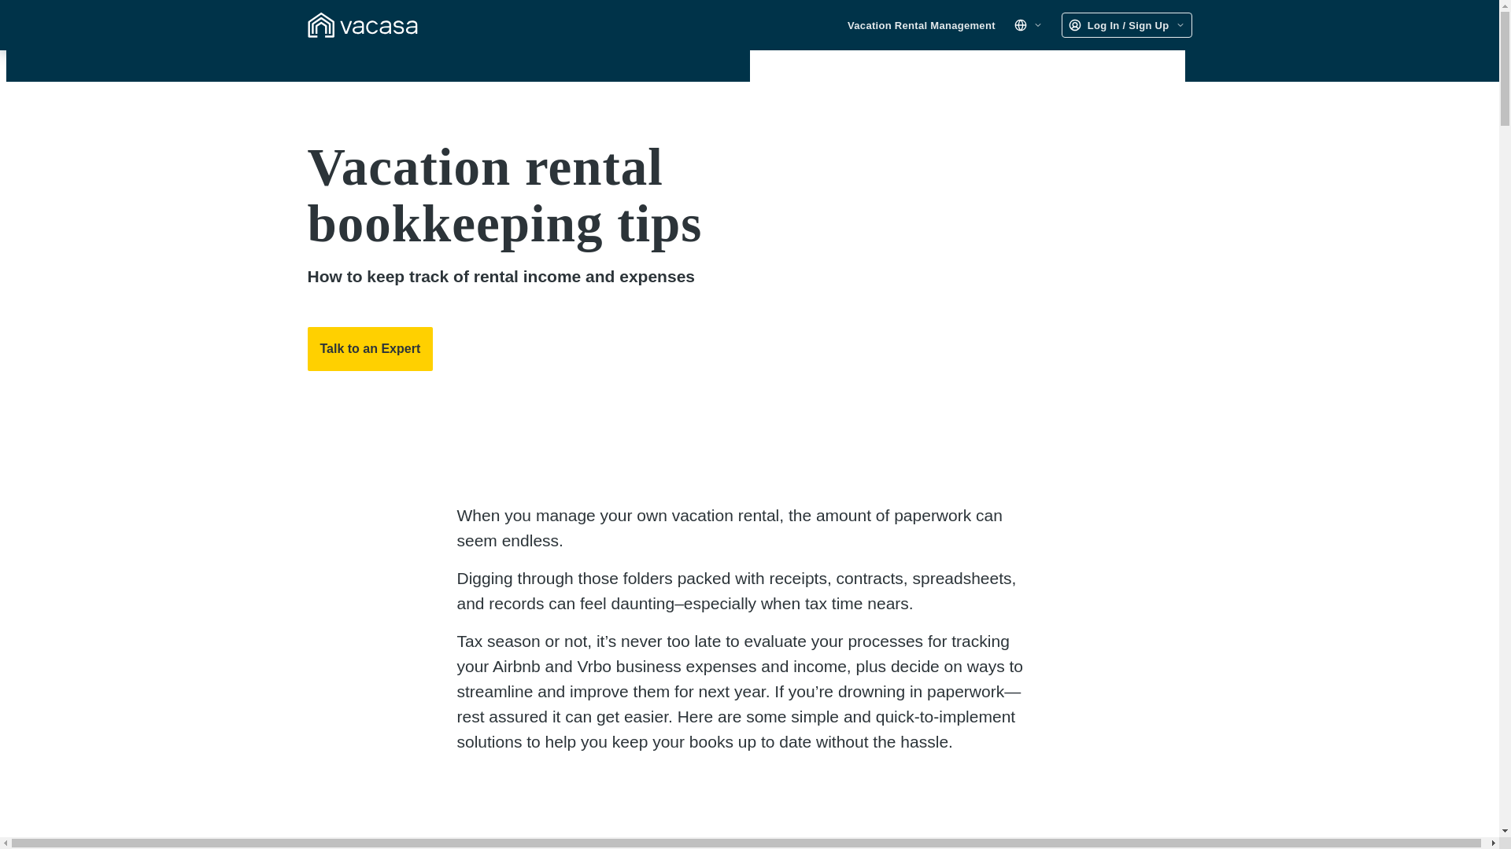 The height and width of the screenshot is (849, 1511). I want to click on Talk to an Expert, so click(369, 348).